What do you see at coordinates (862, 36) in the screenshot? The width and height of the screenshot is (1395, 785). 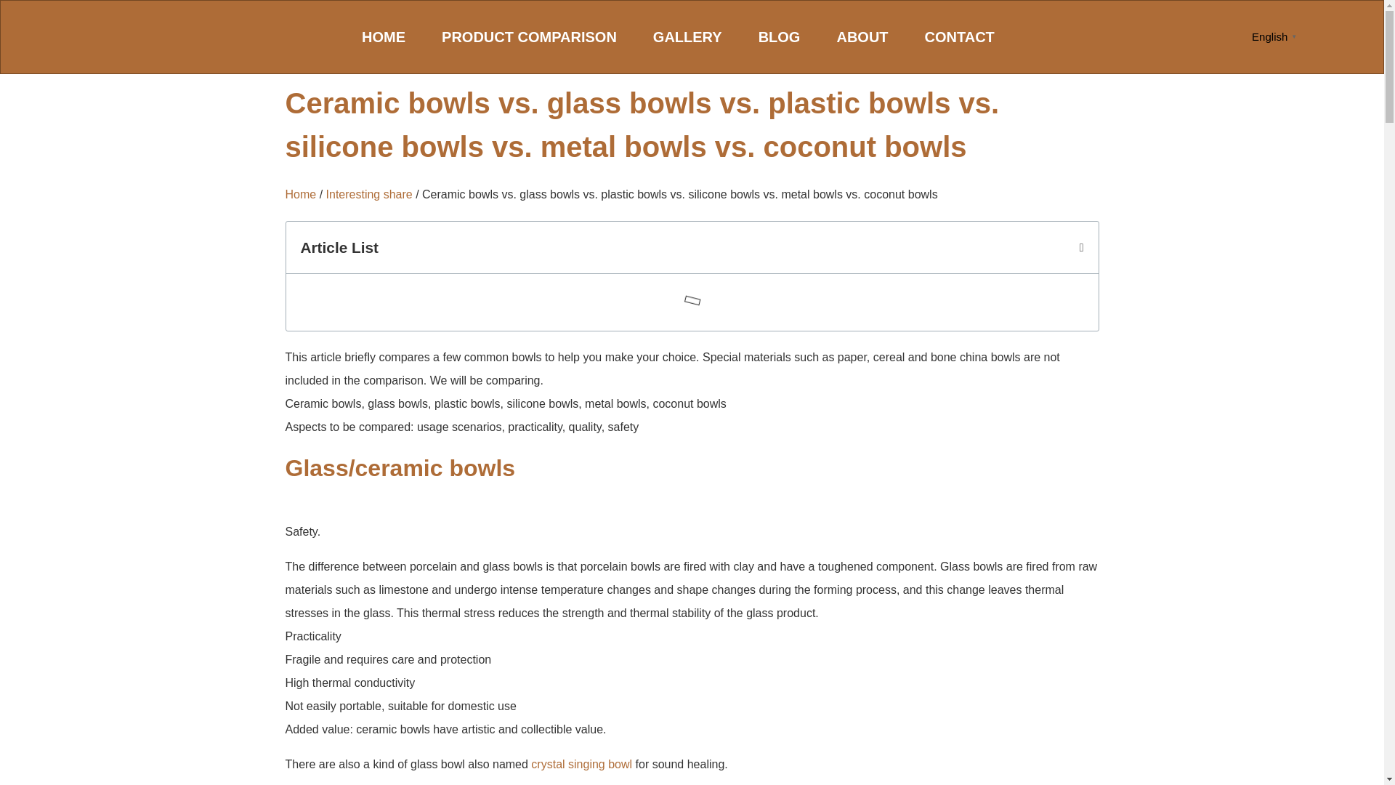 I see `ABOUT` at bounding box center [862, 36].